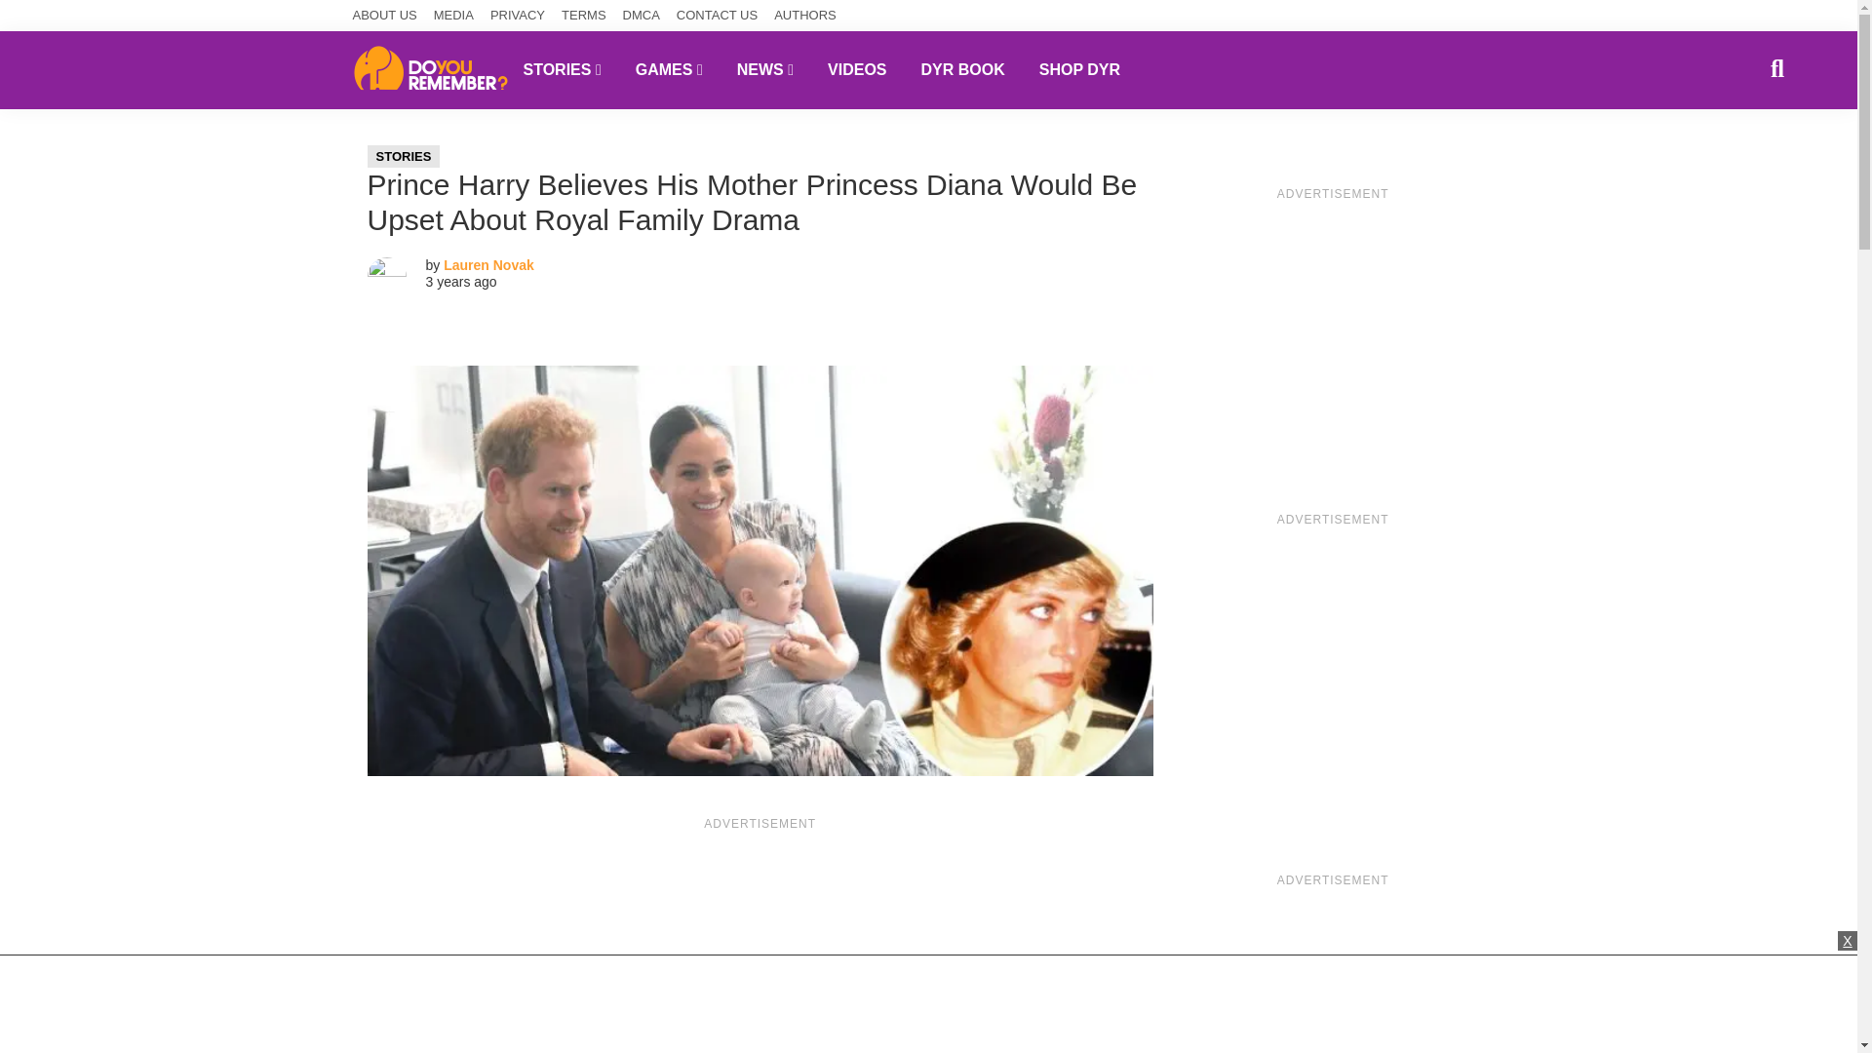  I want to click on 3rd party ad content, so click(1332, 974).